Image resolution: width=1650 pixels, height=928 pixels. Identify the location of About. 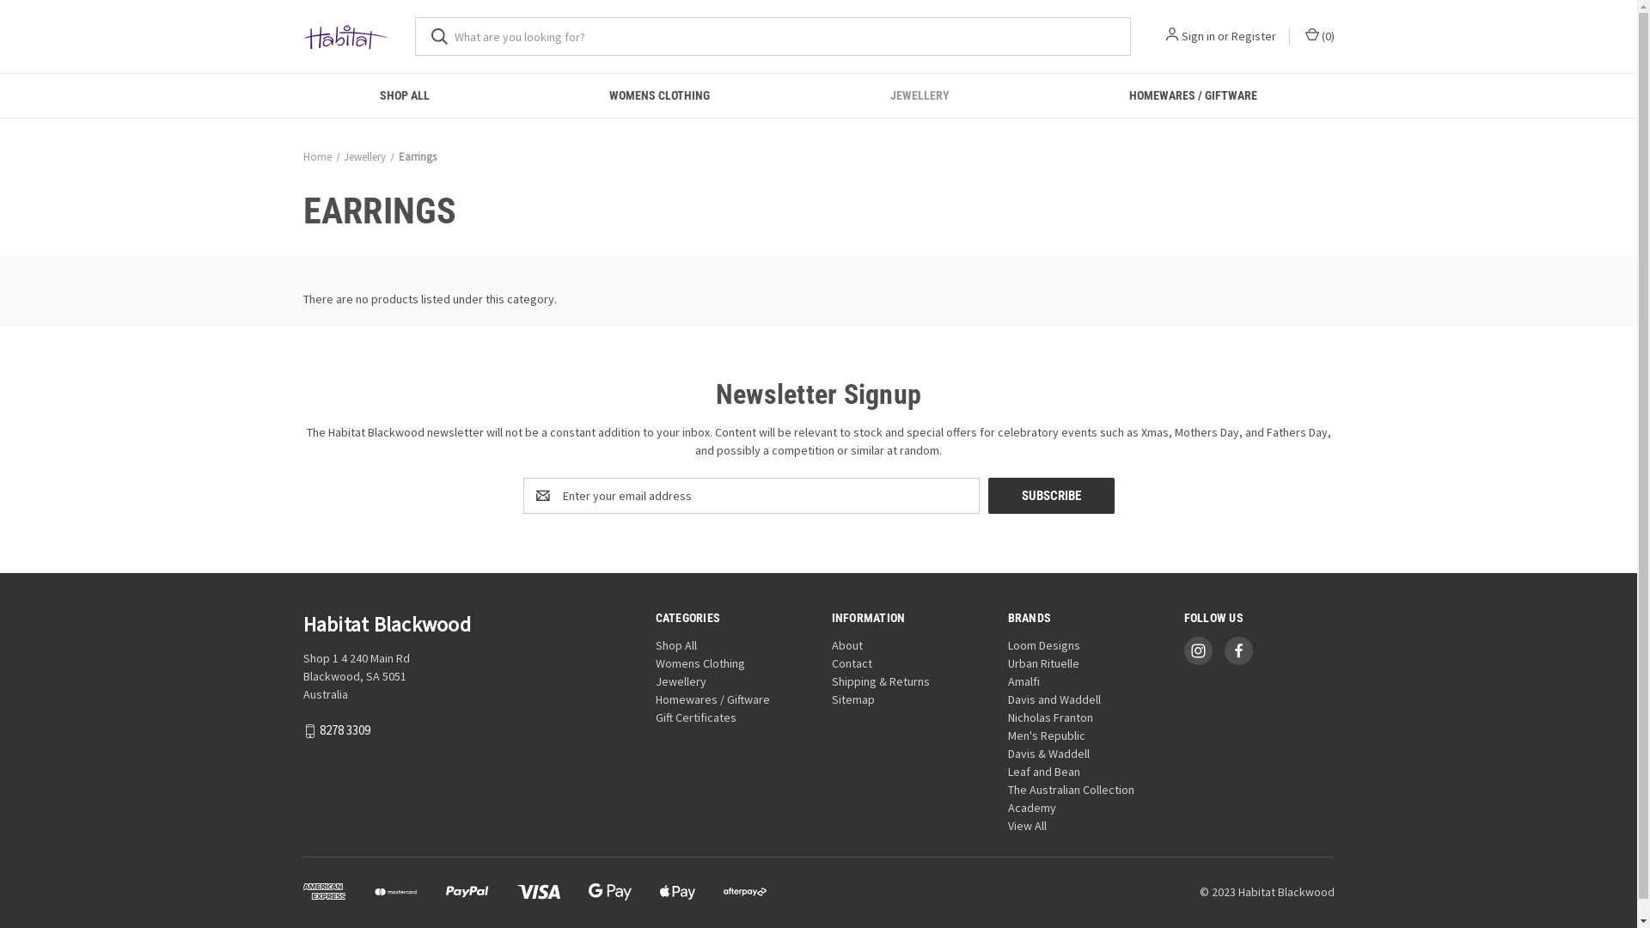
(847, 645).